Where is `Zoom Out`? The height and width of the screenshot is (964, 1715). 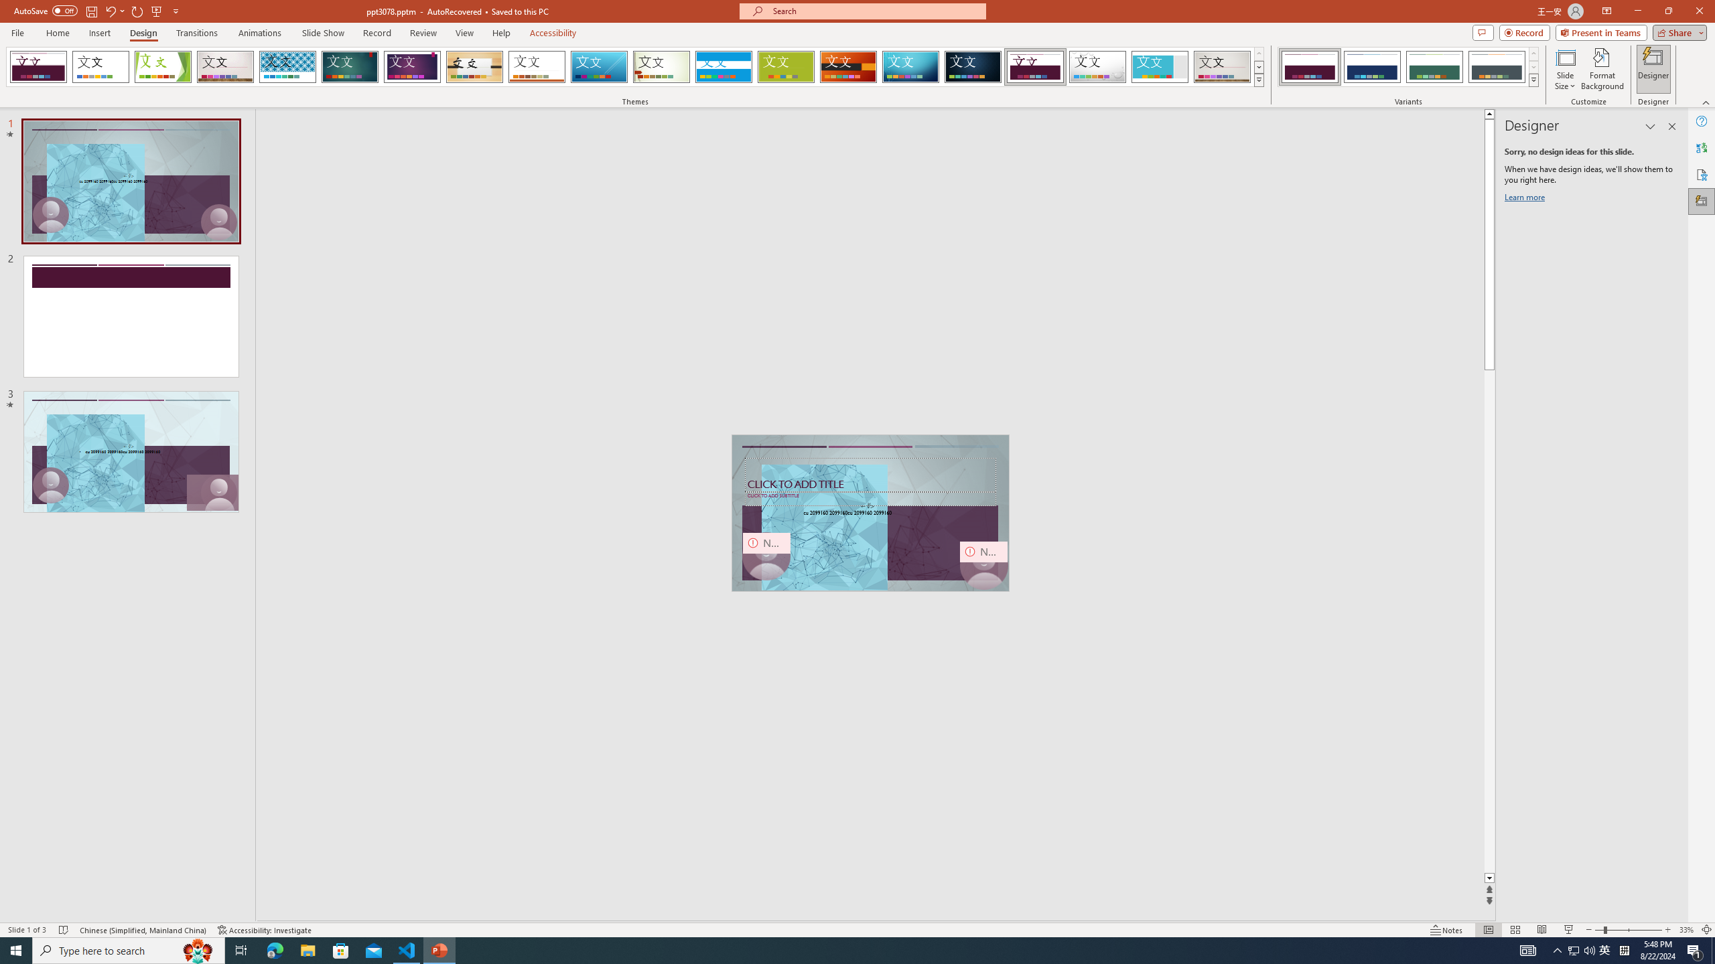 Zoom Out is located at coordinates (1598, 930).